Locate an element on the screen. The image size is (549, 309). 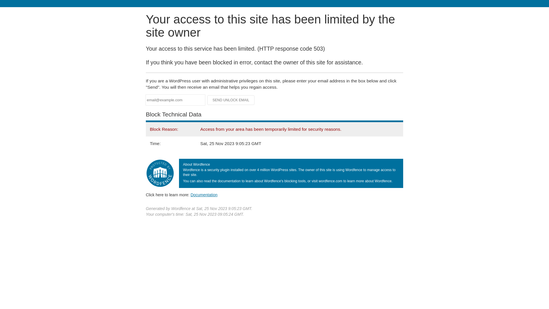
Documentation is located at coordinates (204, 195).